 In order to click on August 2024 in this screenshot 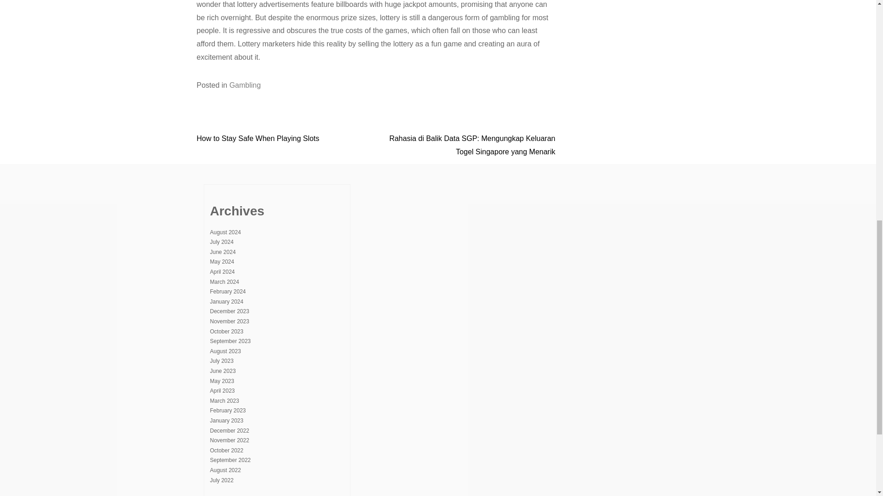, I will do `click(225, 232)`.